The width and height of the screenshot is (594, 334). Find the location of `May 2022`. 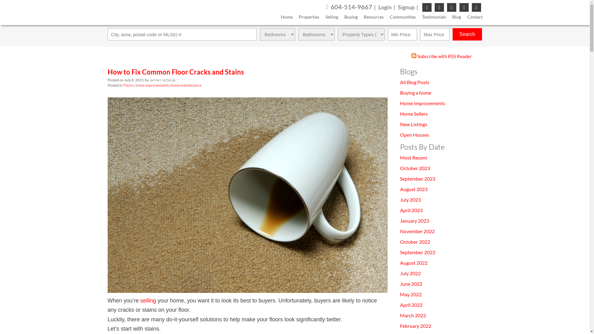

May 2022 is located at coordinates (411, 294).